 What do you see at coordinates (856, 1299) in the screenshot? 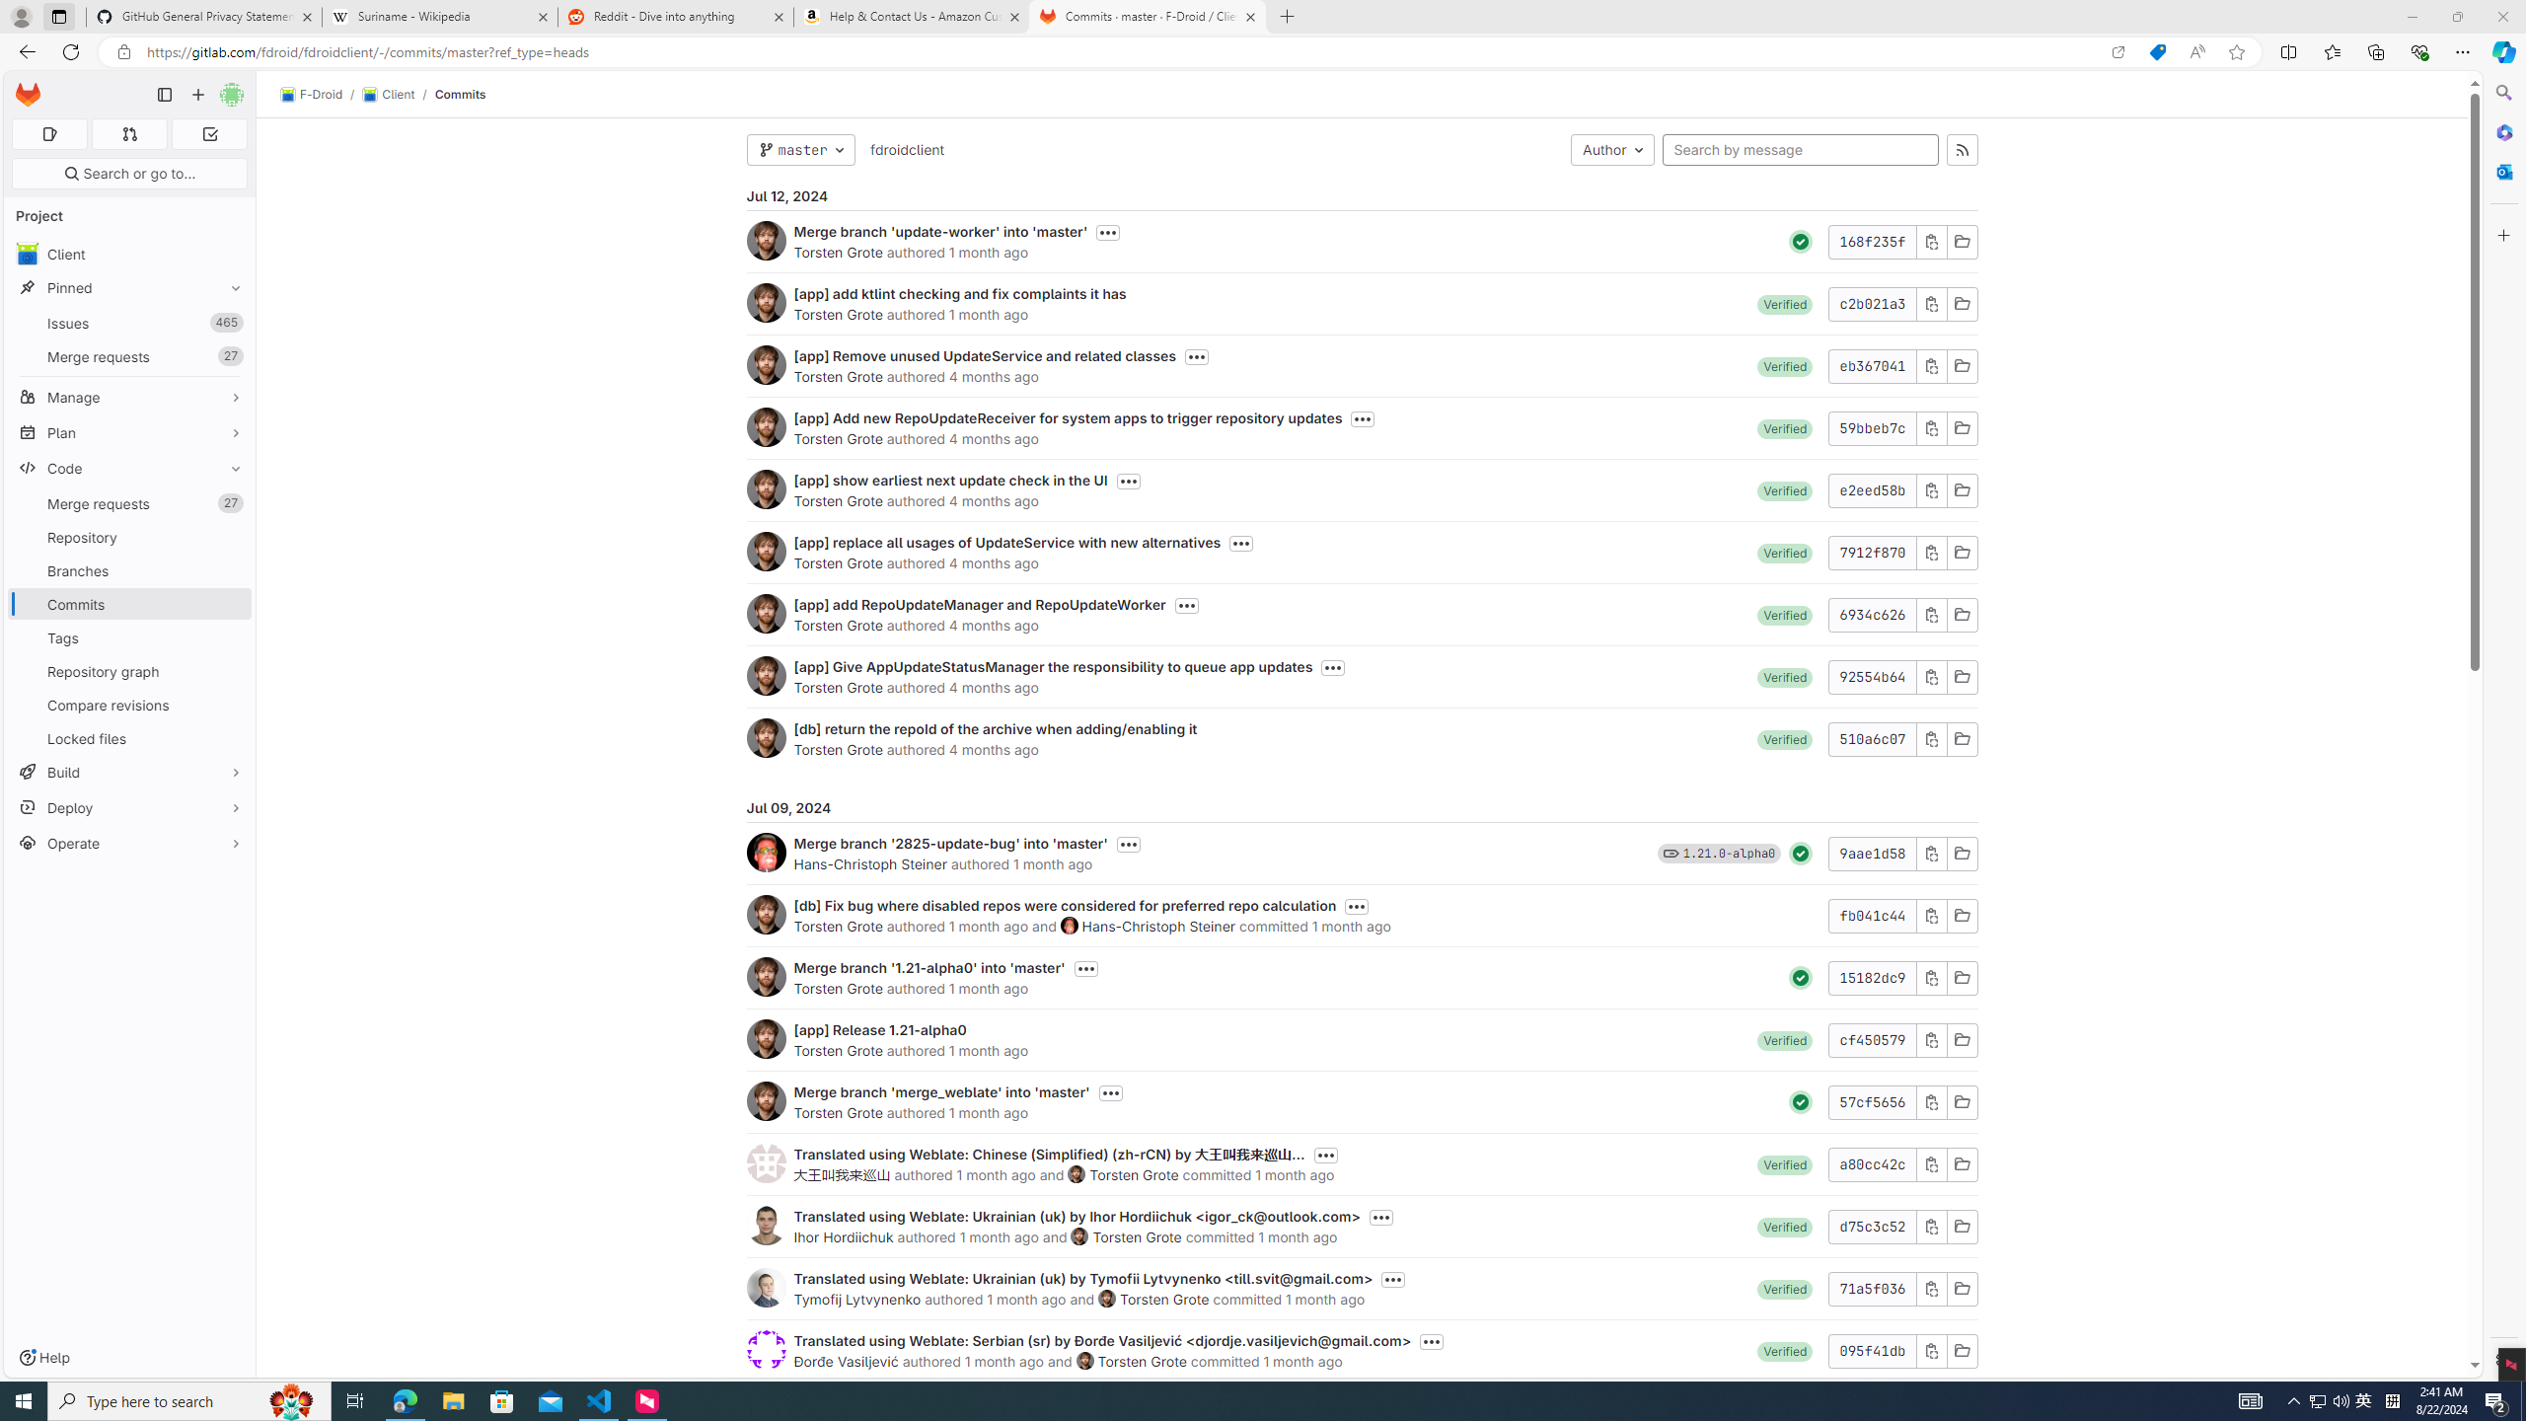
I see `Tymofij Lytvynenko` at bounding box center [856, 1299].